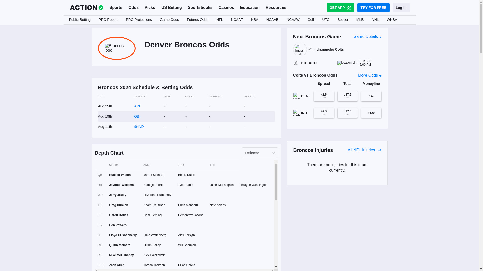 The width and height of the screenshot is (483, 271). Describe the element at coordinates (138, 20) in the screenshot. I see `PRO Projections` at that location.